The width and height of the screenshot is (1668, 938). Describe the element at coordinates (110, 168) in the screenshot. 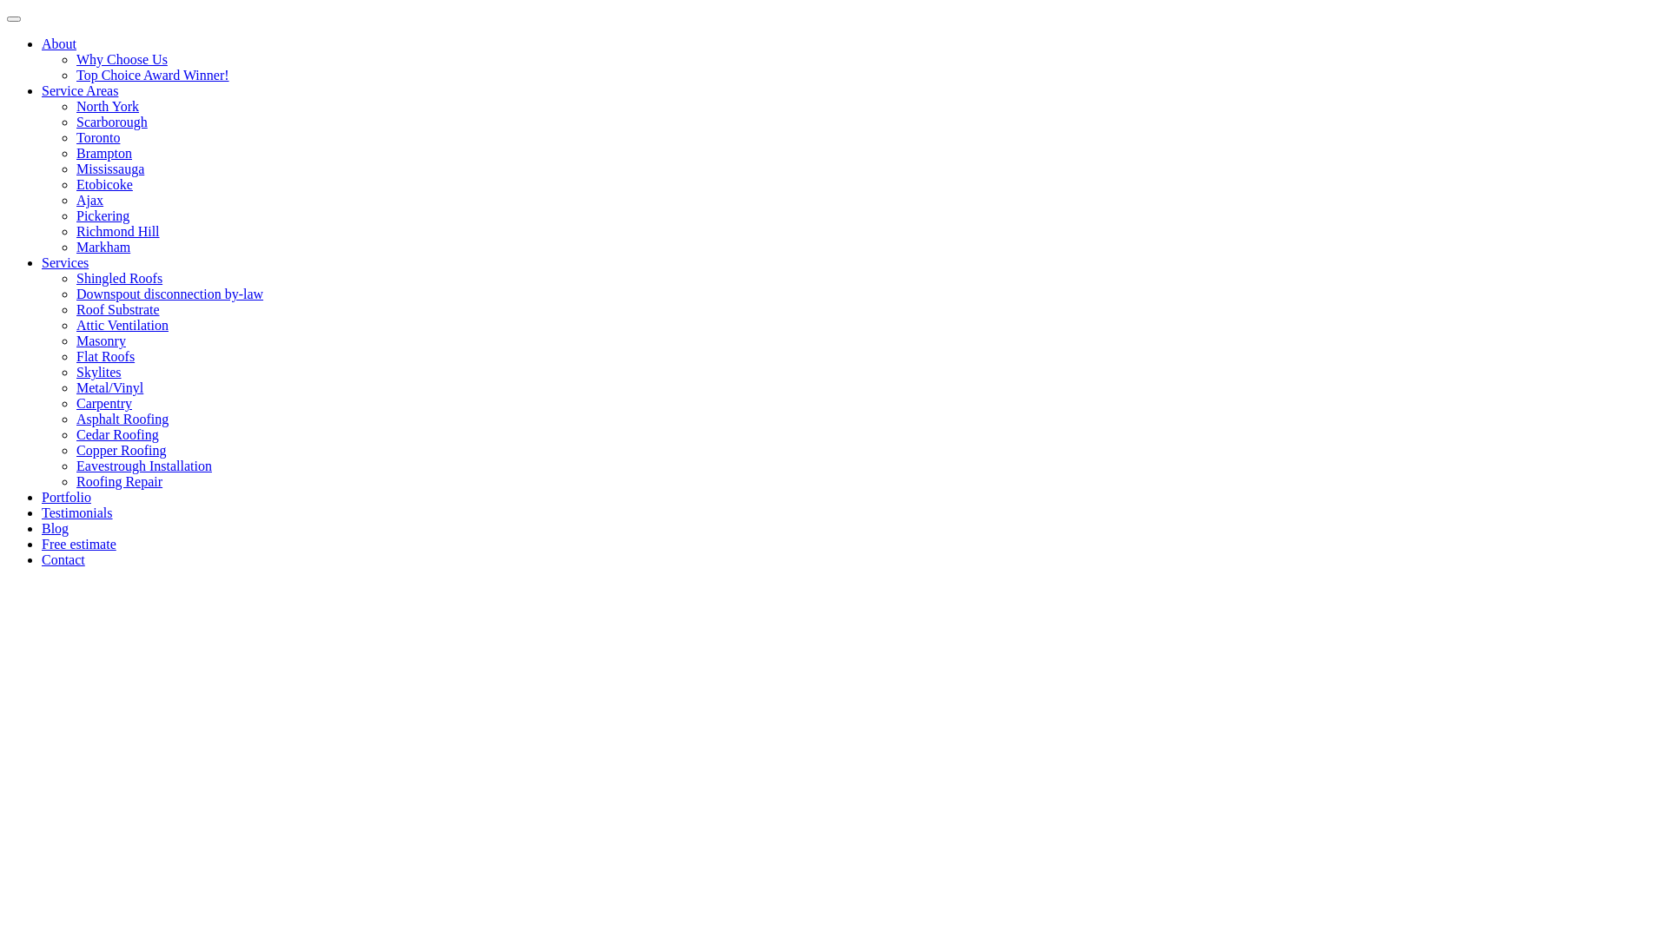

I see `Mississauga` at that location.